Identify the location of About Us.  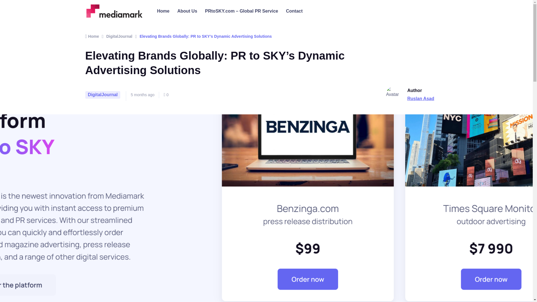
(187, 11).